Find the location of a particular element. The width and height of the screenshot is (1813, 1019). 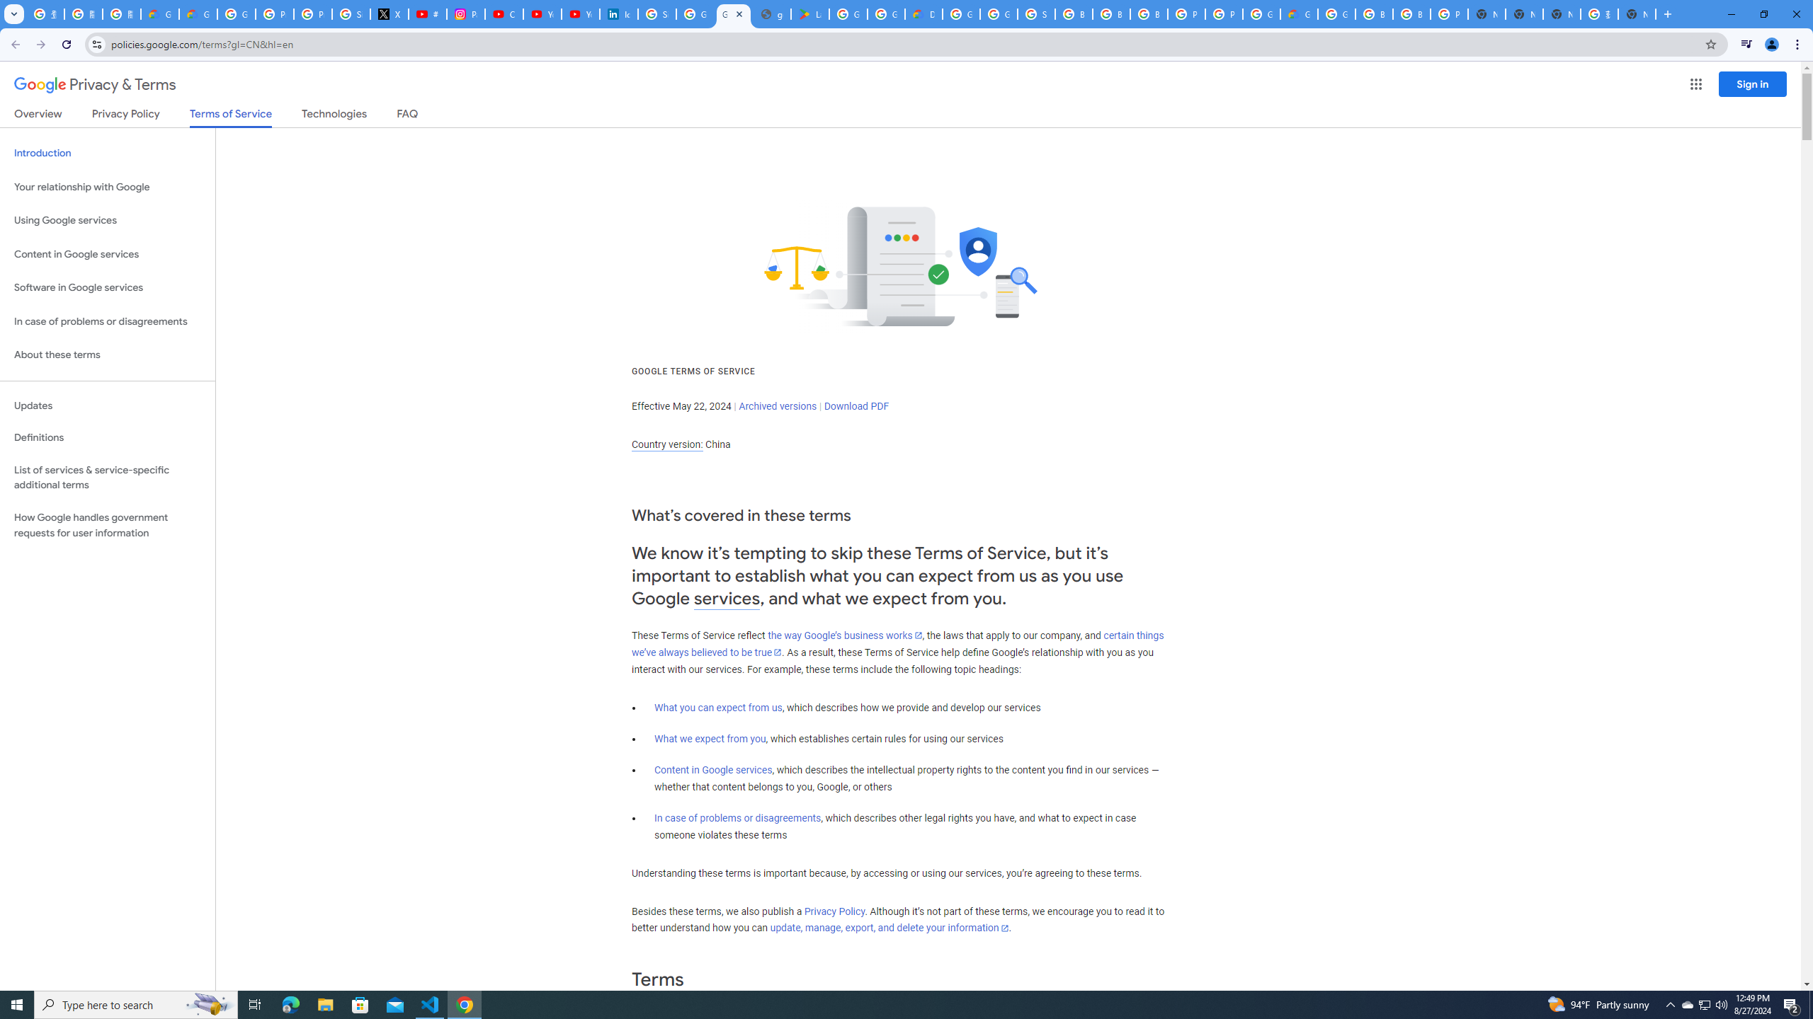

Back is located at coordinates (13, 45).